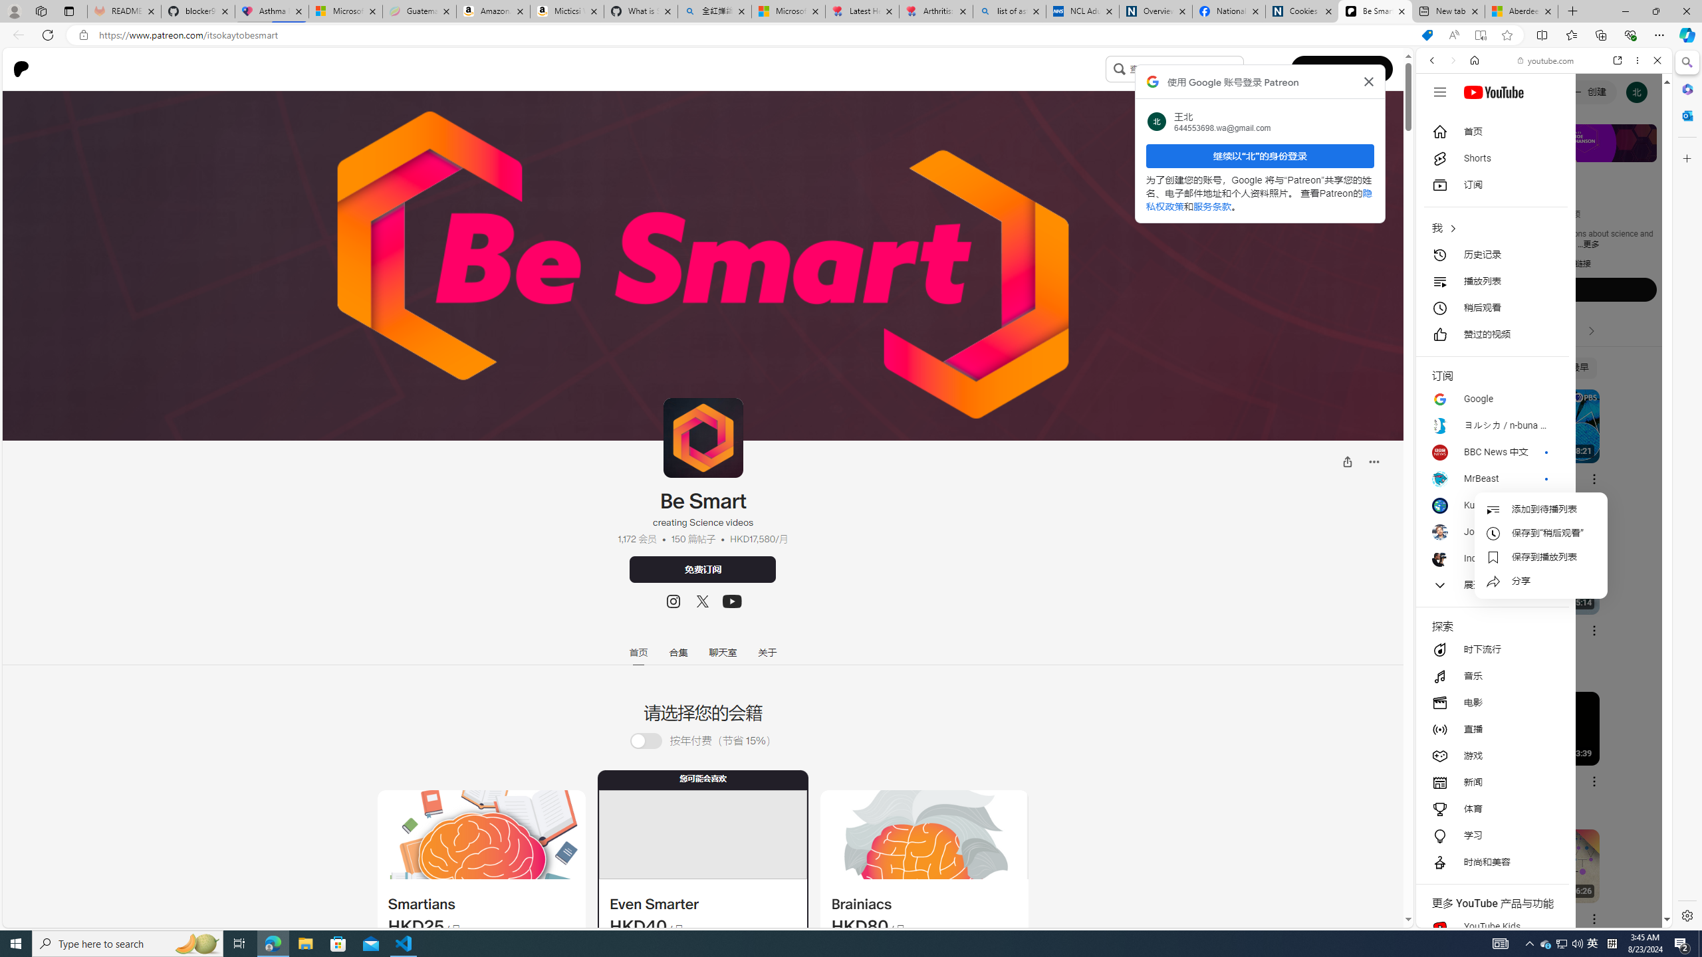  I want to click on App bar, so click(851, 35).